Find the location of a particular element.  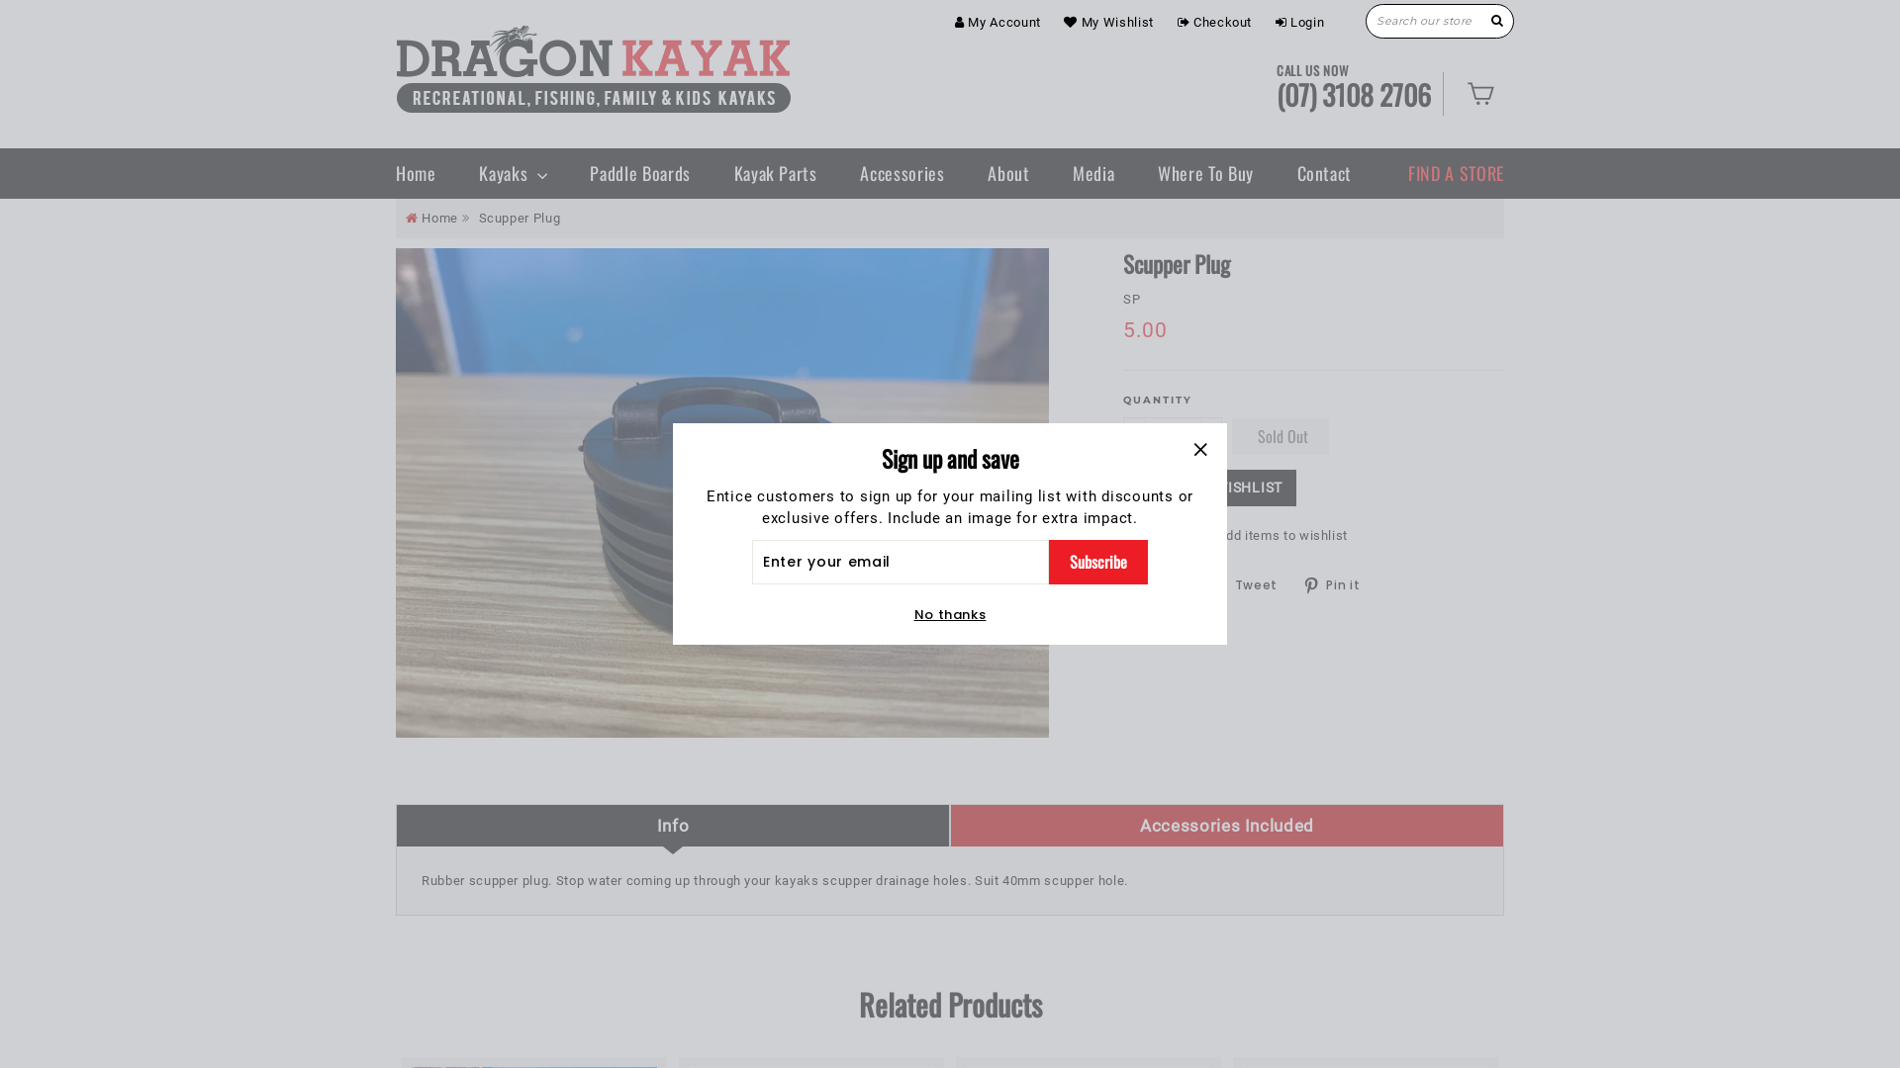

Checkout
Log in is located at coordinates (1215, 23).